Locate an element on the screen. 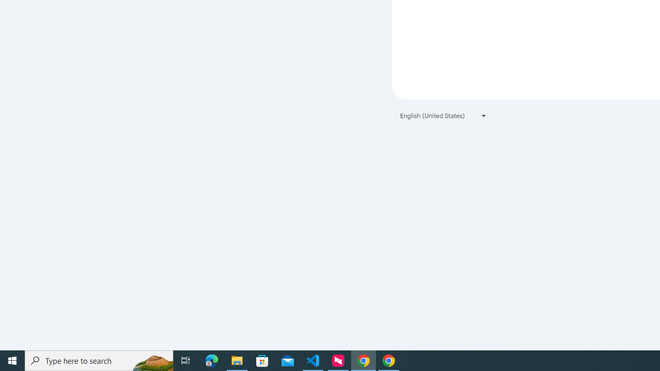 Image resolution: width=660 pixels, height=371 pixels. English (United States) is located at coordinates (443, 115).